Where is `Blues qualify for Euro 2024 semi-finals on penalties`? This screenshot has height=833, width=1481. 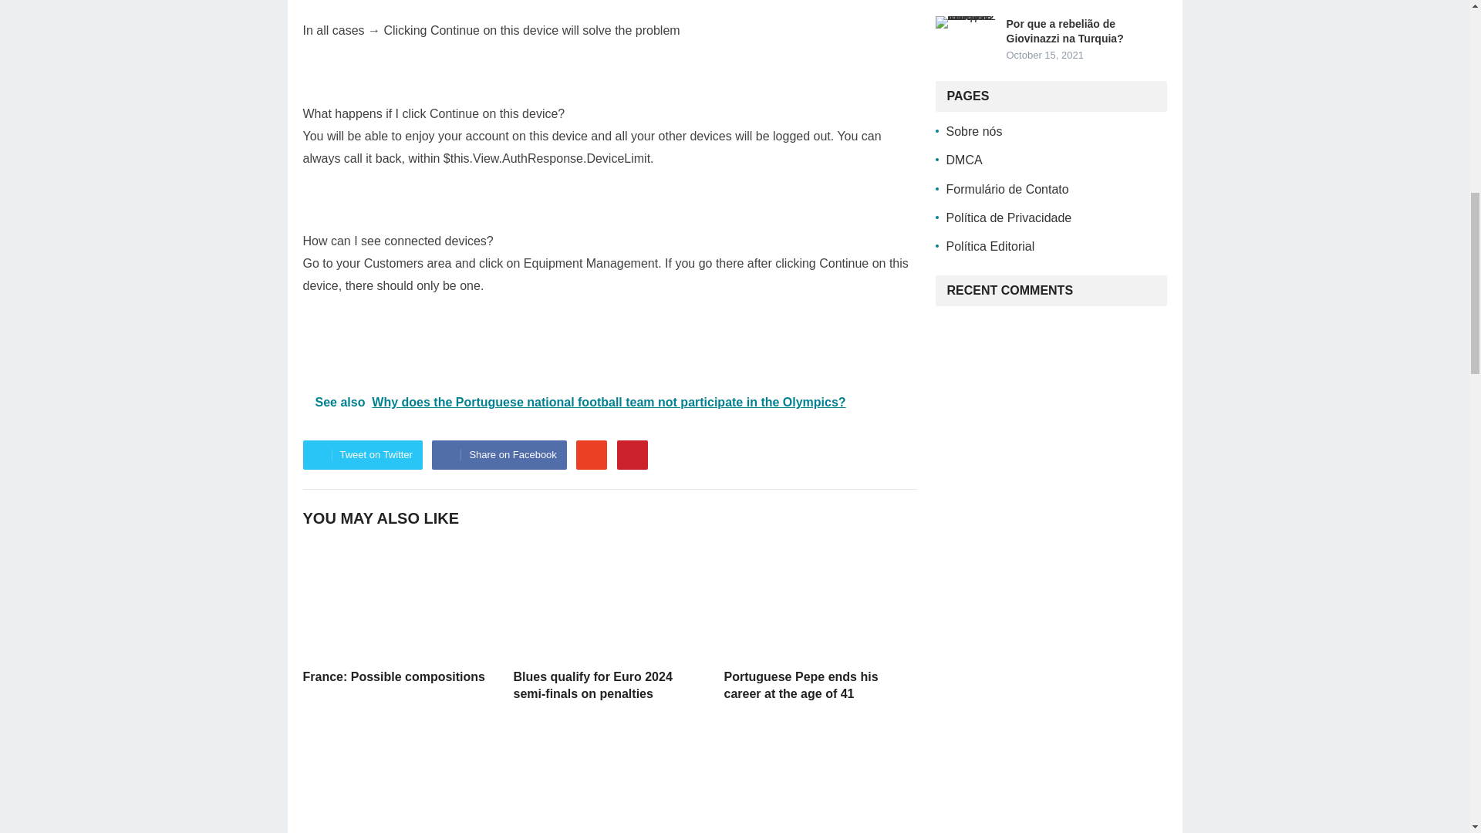
Blues qualify for Euro 2024 semi-finals on penalties is located at coordinates (609, 602).